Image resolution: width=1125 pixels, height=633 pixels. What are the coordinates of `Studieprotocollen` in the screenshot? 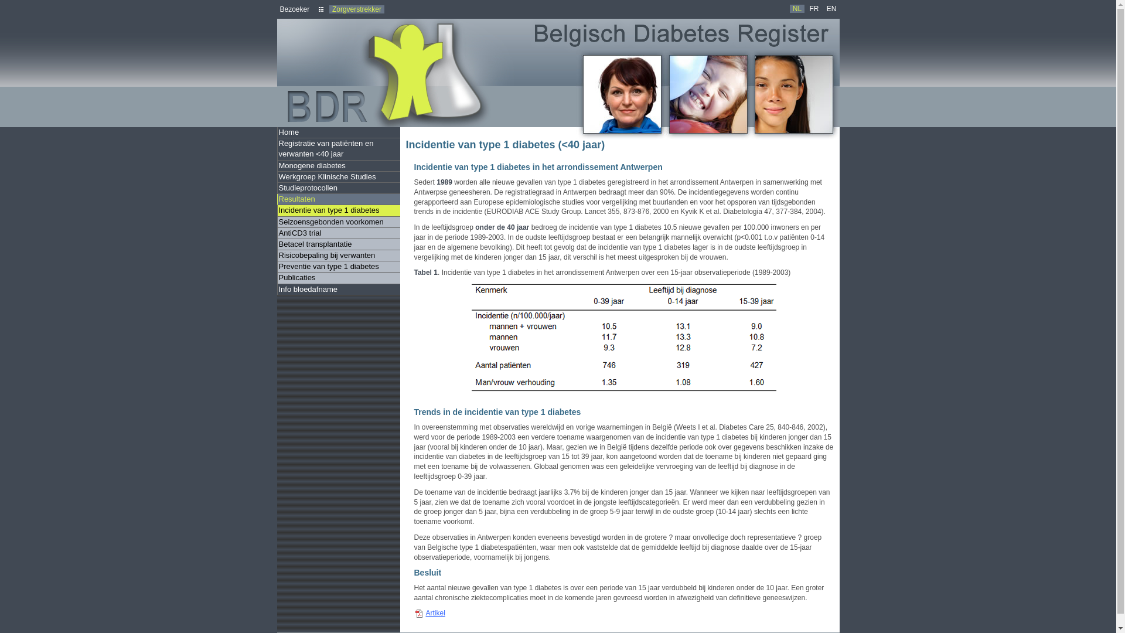 It's located at (338, 188).